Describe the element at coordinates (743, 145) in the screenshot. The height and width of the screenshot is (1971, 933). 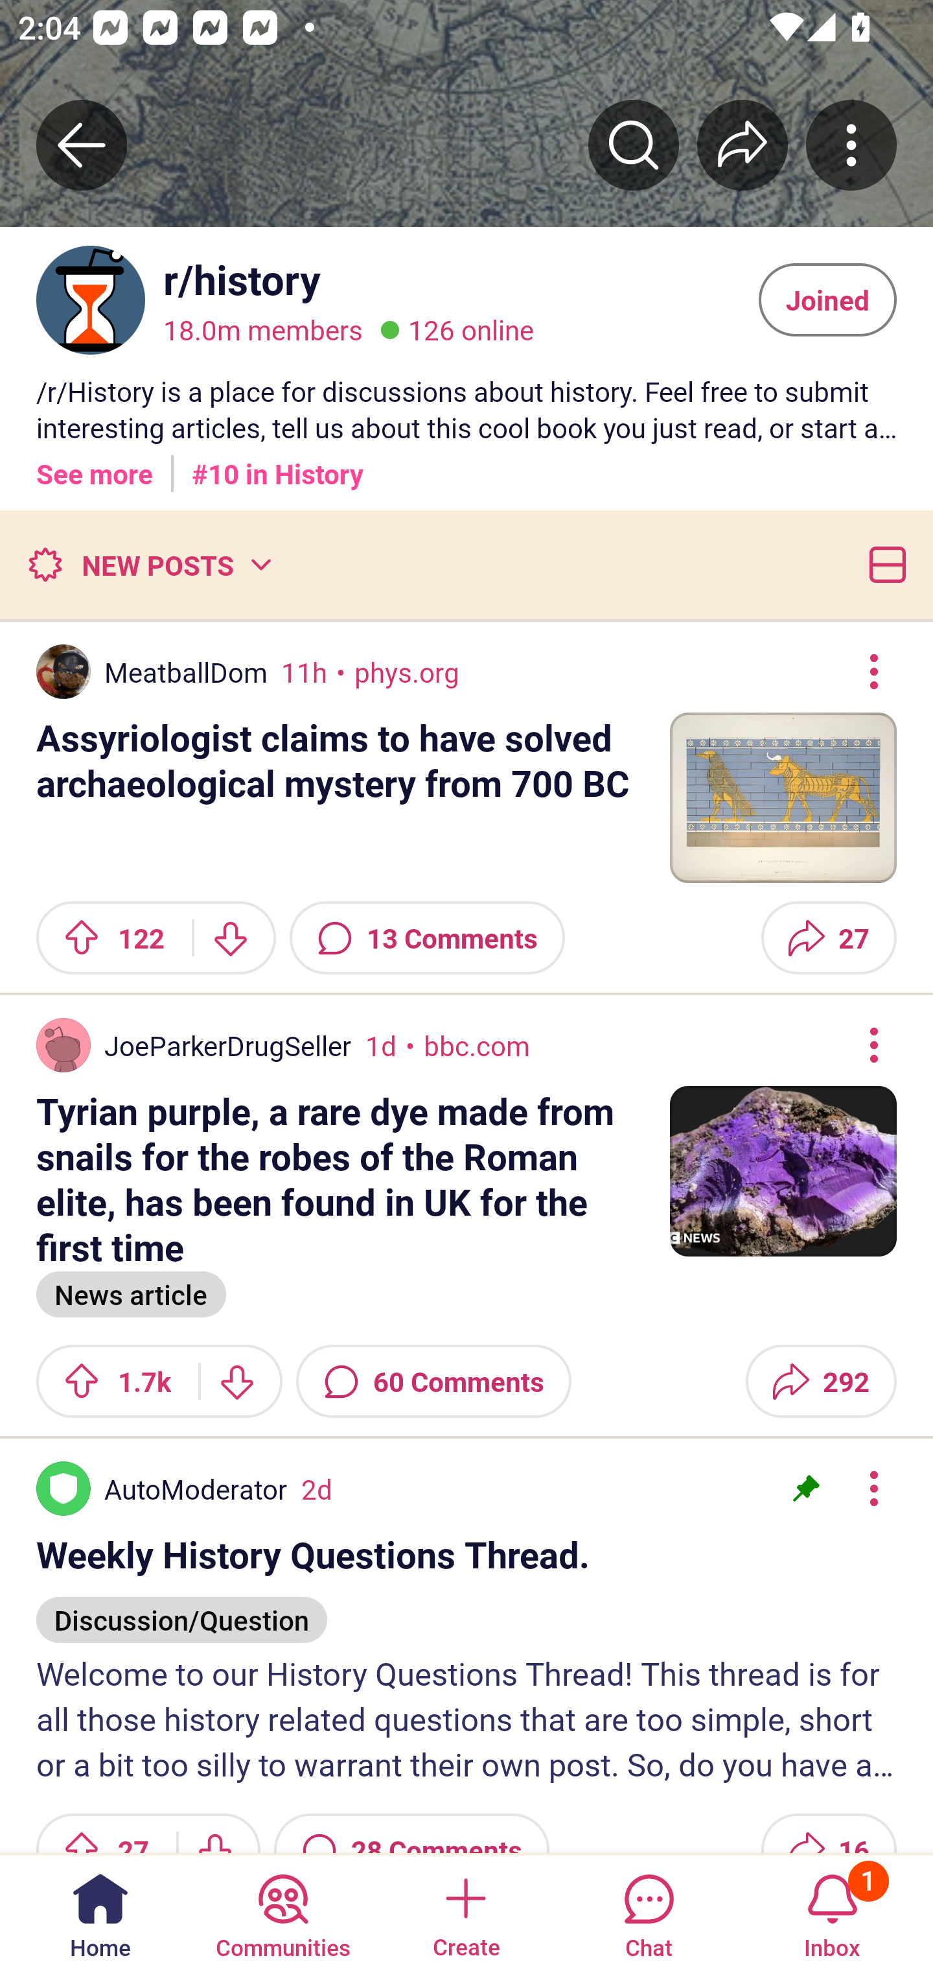
I see `Share r/﻿history` at that location.